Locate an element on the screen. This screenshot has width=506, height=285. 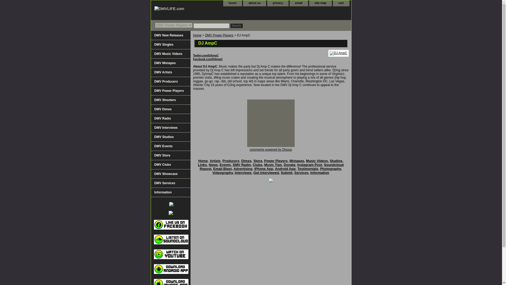
iPhone App is located at coordinates (264, 168).